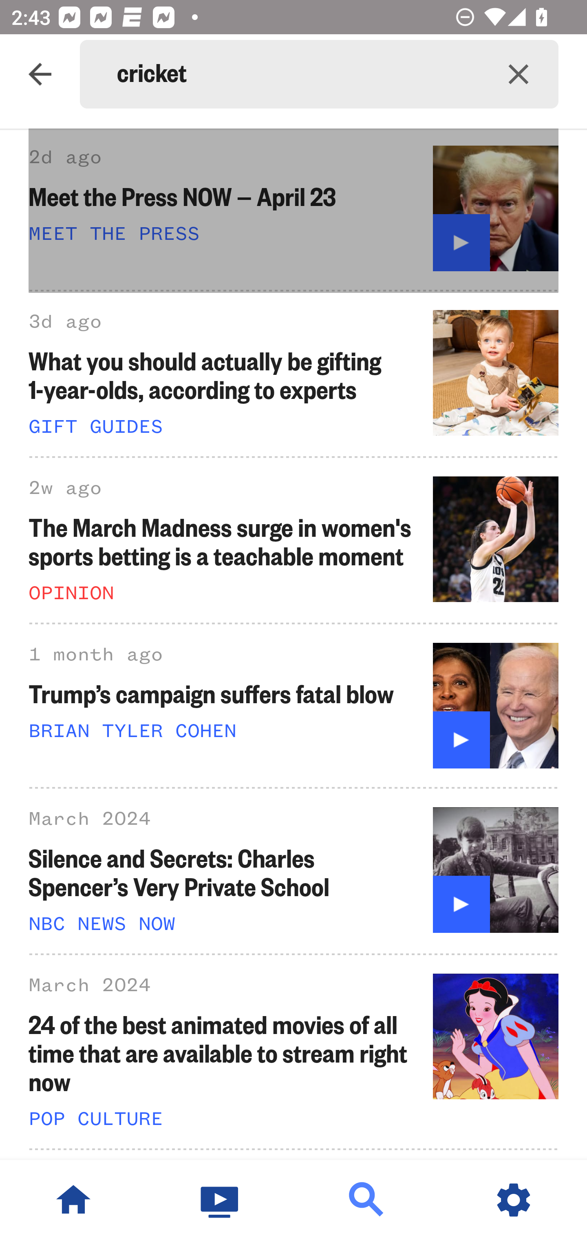 The width and height of the screenshot is (587, 1240). Describe the element at coordinates (220, 1200) in the screenshot. I see `Watch` at that location.